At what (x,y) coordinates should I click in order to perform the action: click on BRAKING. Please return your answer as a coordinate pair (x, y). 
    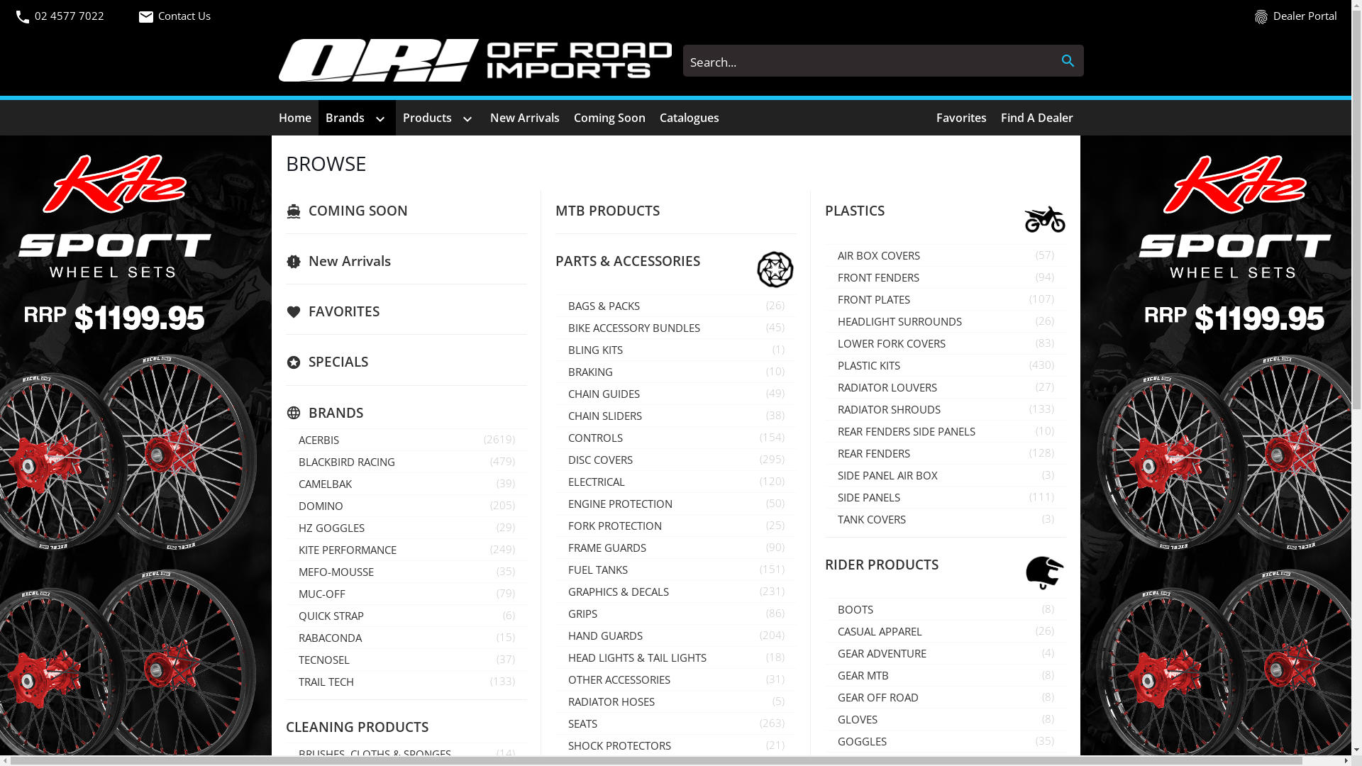
    Looking at the image, I should click on (652, 372).